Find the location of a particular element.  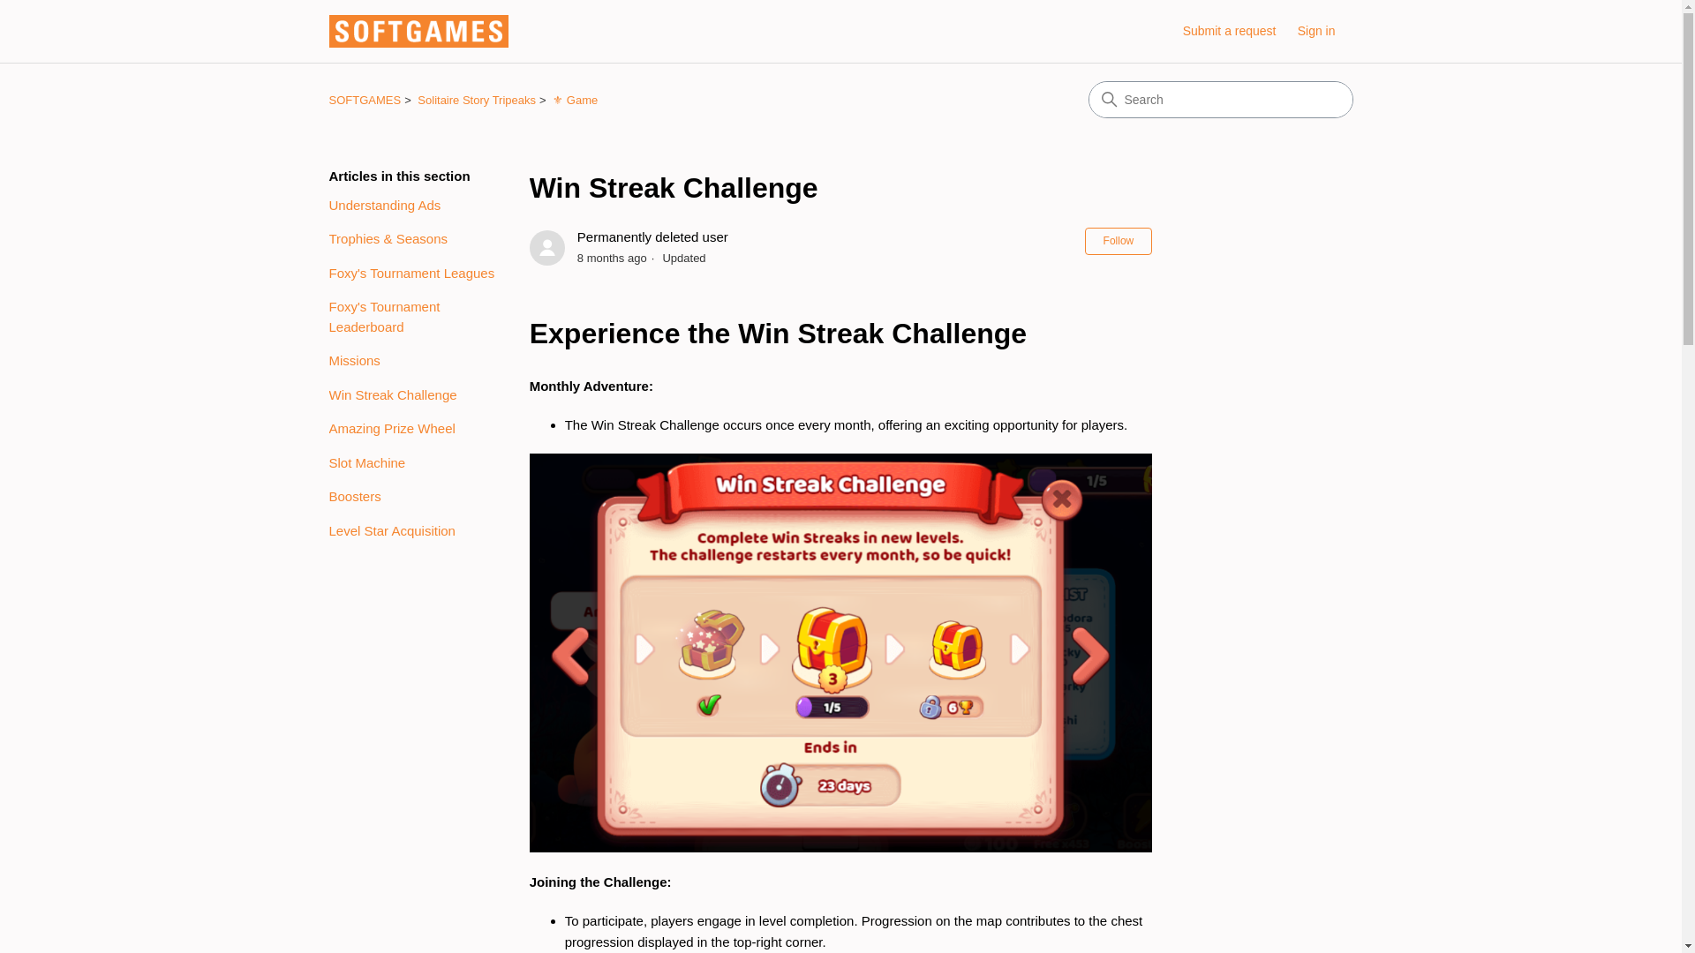

Foxy's Tournament Leagues is located at coordinates (415, 273).